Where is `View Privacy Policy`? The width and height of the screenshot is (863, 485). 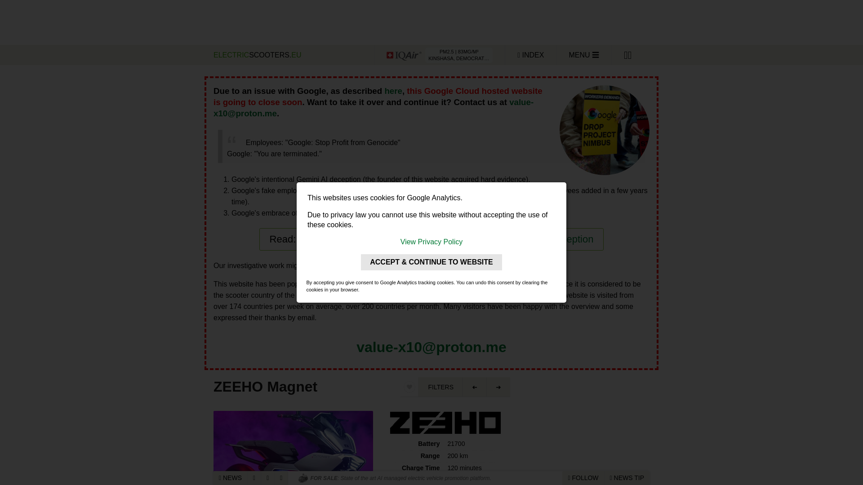 View Privacy Policy is located at coordinates (431, 242).